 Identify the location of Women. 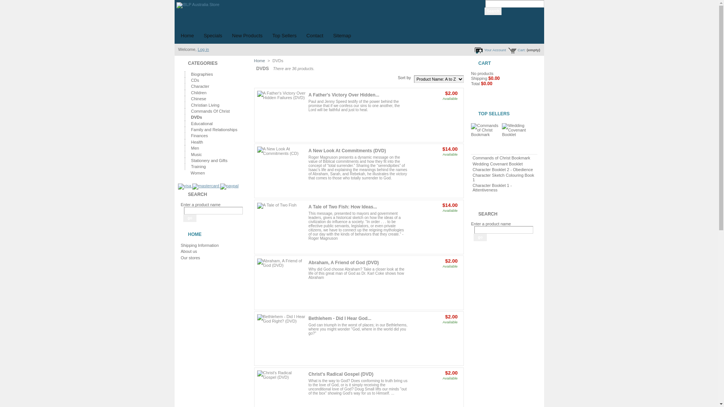
(197, 173).